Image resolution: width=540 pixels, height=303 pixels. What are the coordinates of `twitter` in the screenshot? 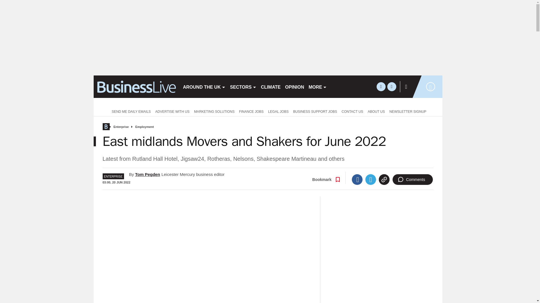 It's located at (381, 86).